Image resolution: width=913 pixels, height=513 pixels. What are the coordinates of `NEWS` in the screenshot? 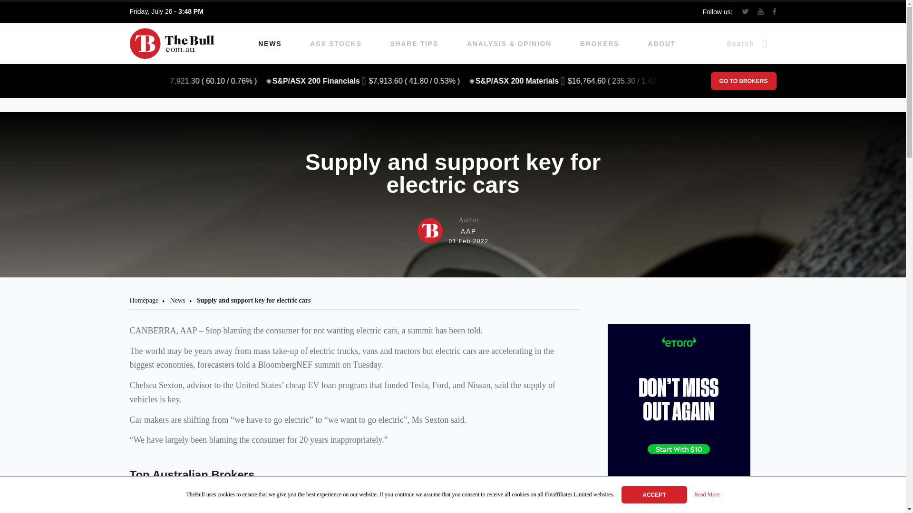 It's located at (270, 44).